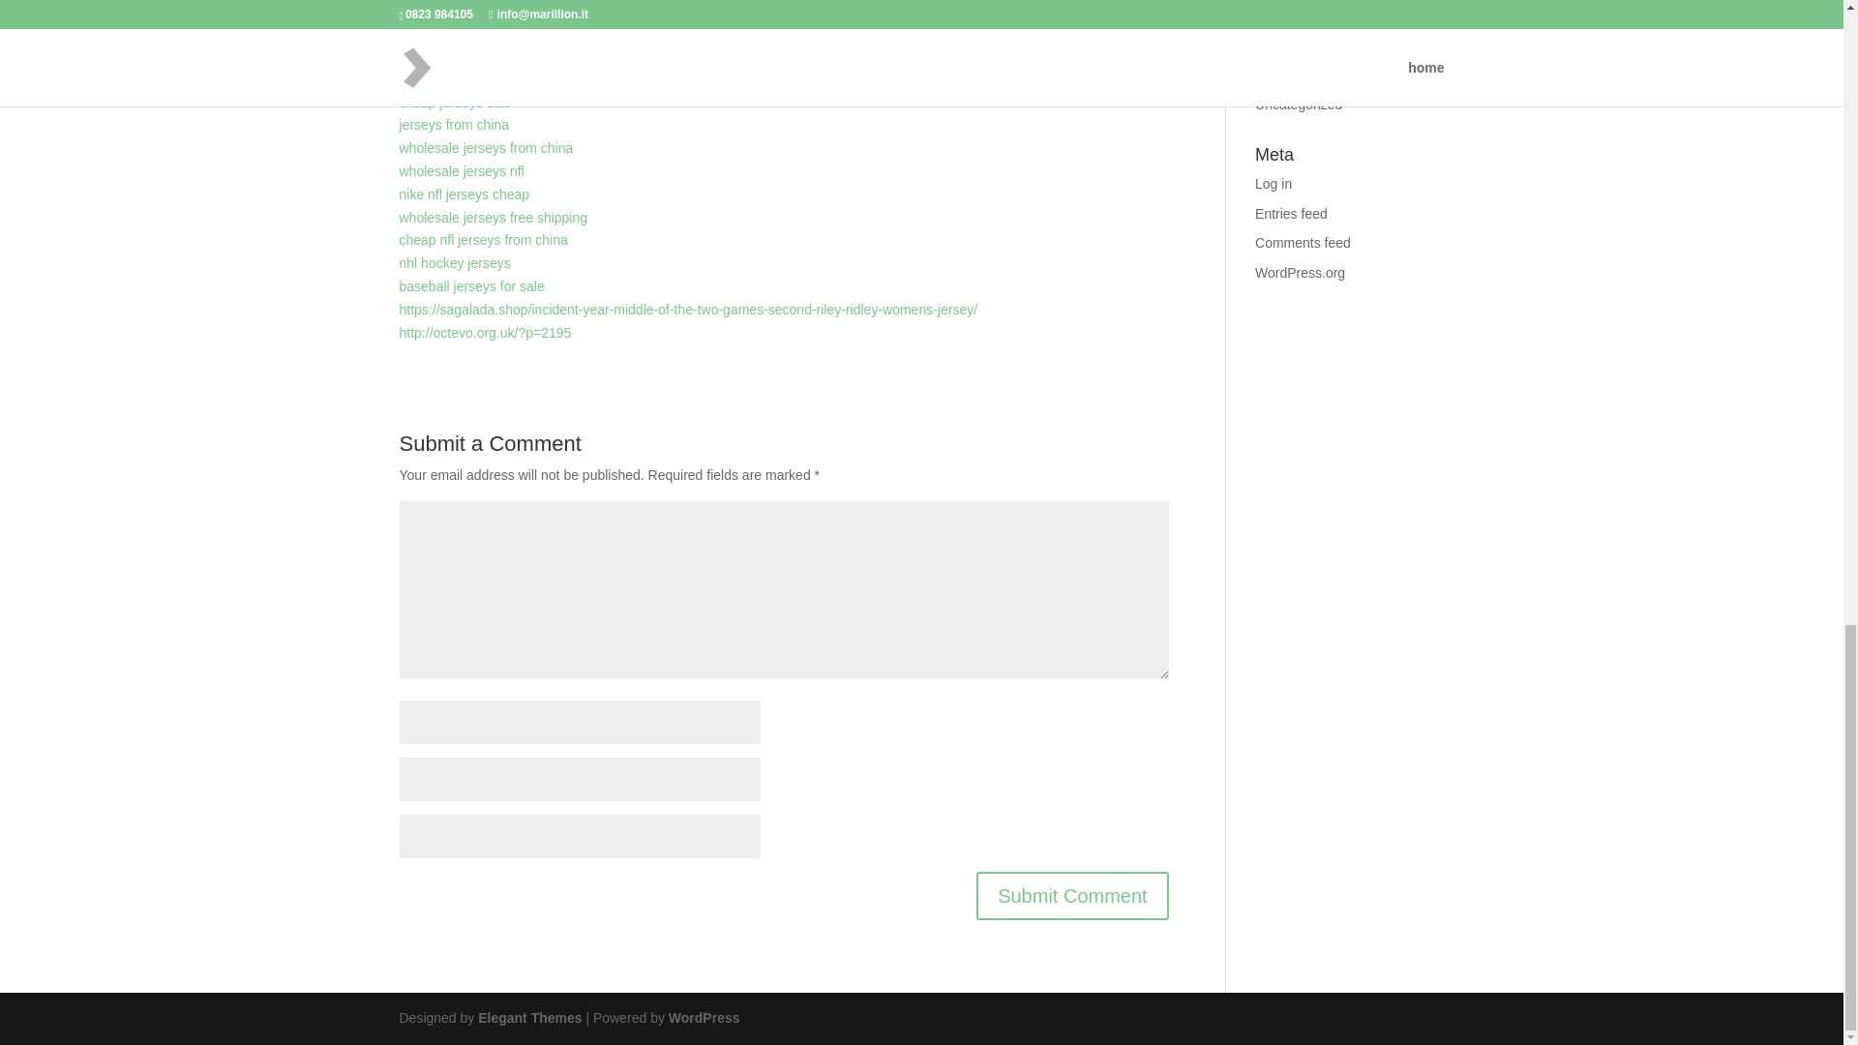  I want to click on baseball jerseys for sale, so click(471, 286).